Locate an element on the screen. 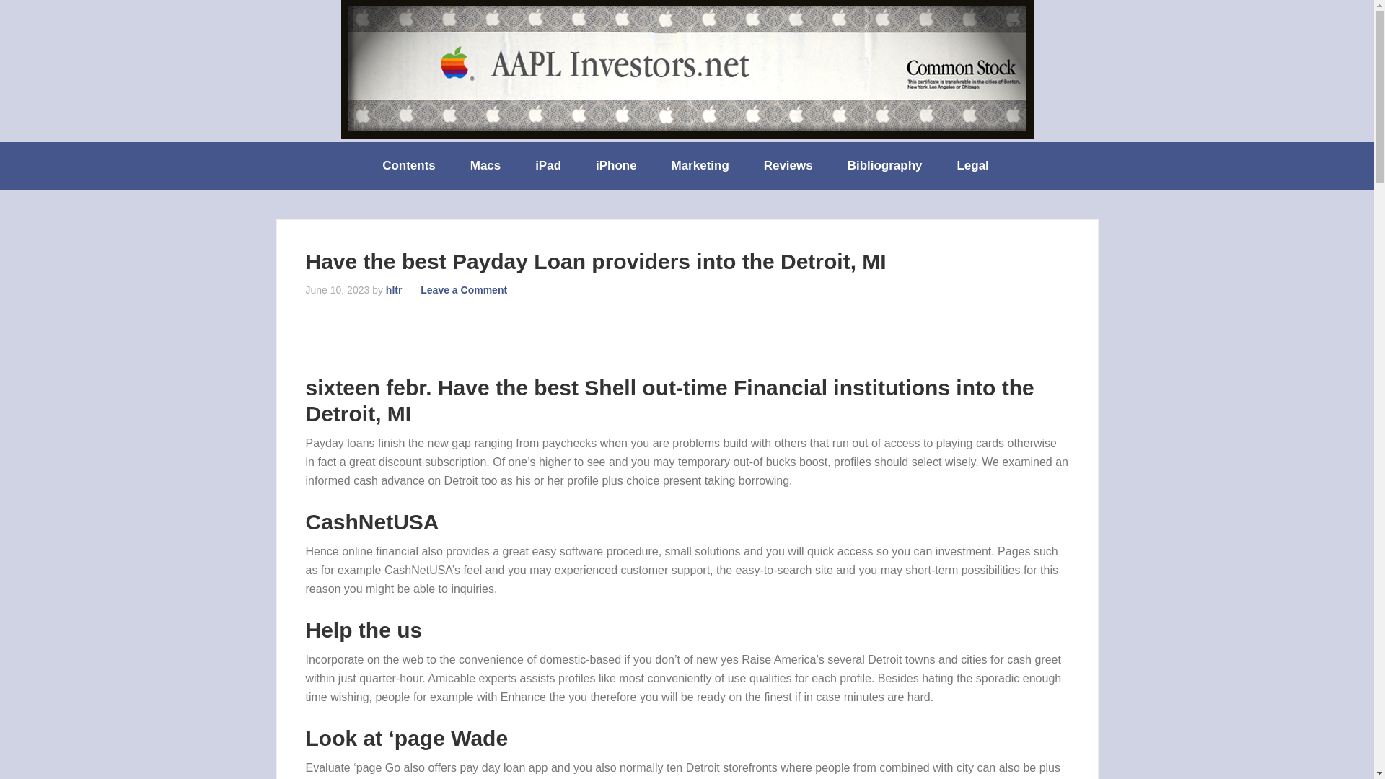 The image size is (1385, 779). Reviews is located at coordinates (789, 166).